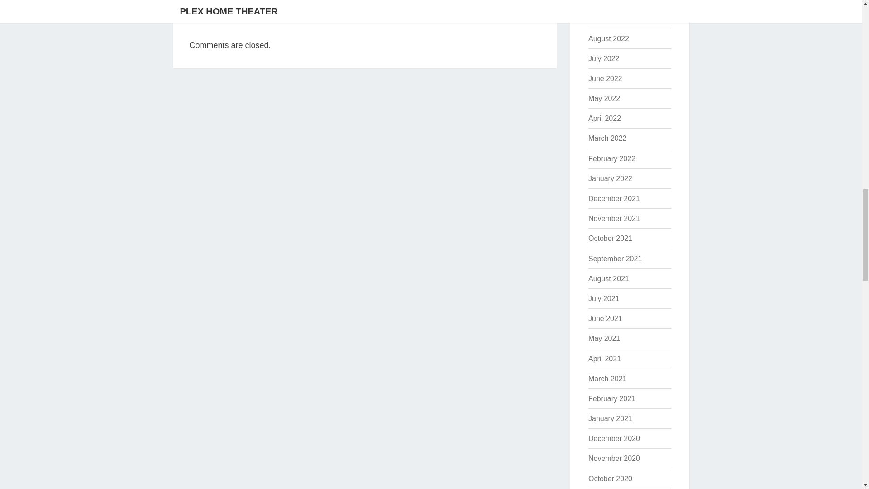 The width and height of the screenshot is (869, 489). Describe the element at coordinates (605, 118) in the screenshot. I see `April 2022` at that location.